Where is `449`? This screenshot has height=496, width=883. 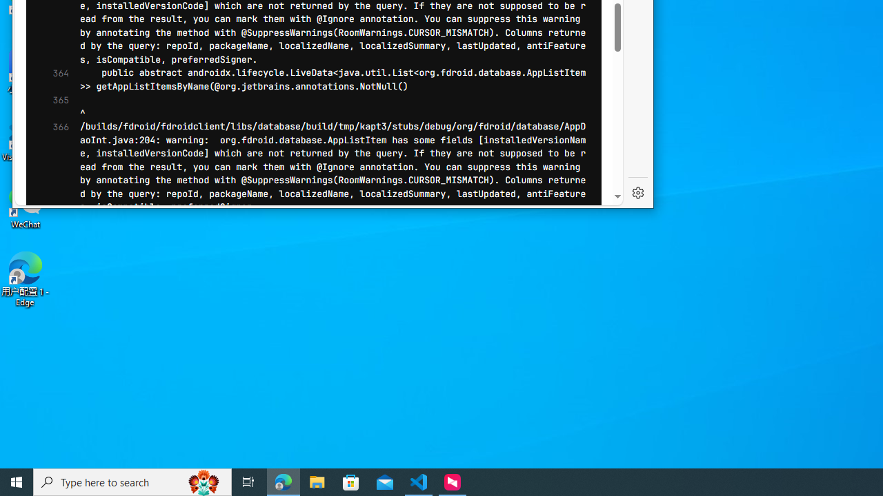
449 is located at coordinates (50, 338).